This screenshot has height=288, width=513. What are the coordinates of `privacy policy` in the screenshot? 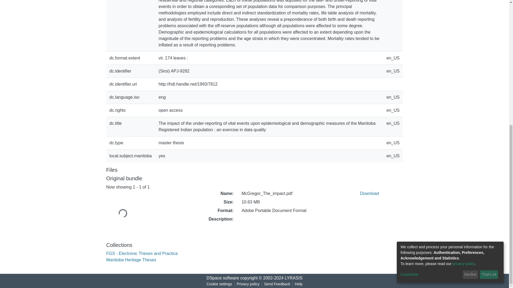 It's located at (464, 44).